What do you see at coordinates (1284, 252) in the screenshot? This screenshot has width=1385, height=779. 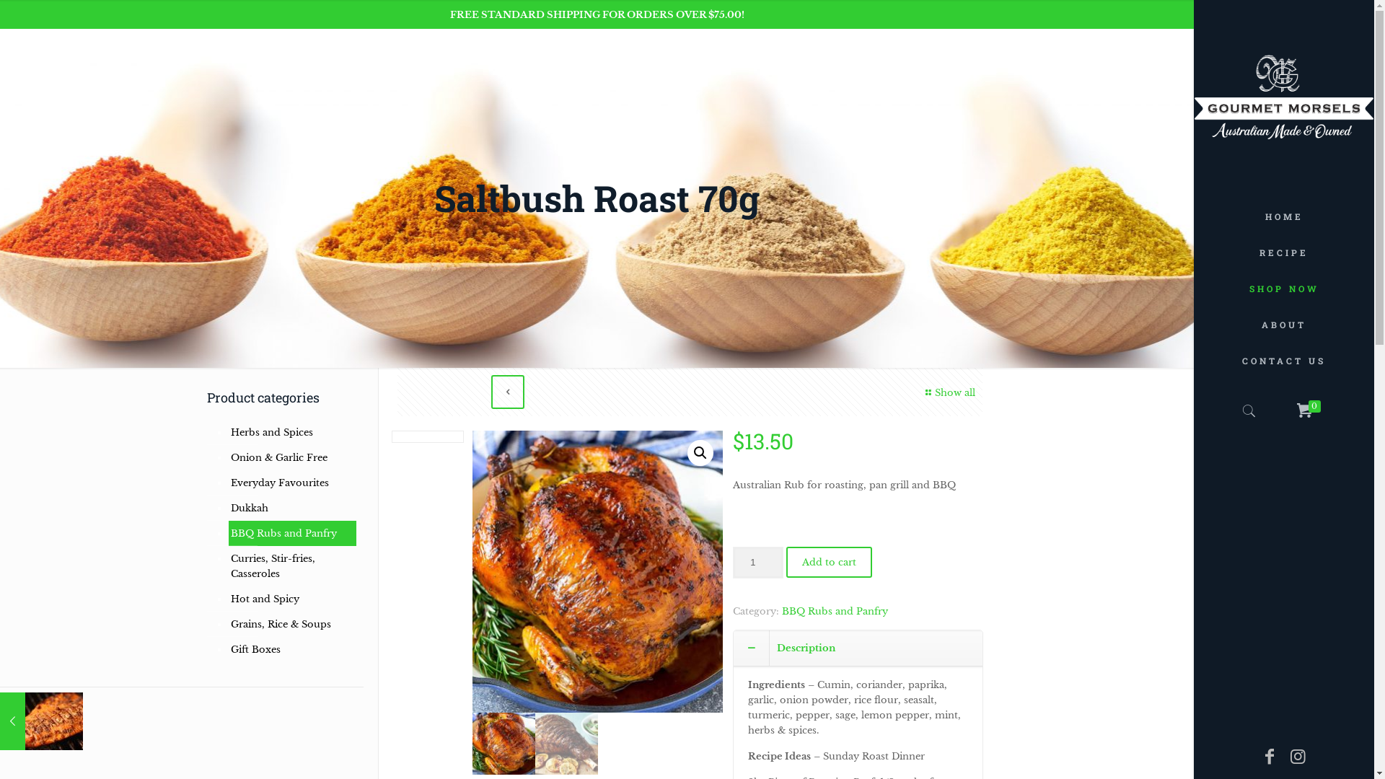 I see `RECIPE` at bounding box center [1284, 252].